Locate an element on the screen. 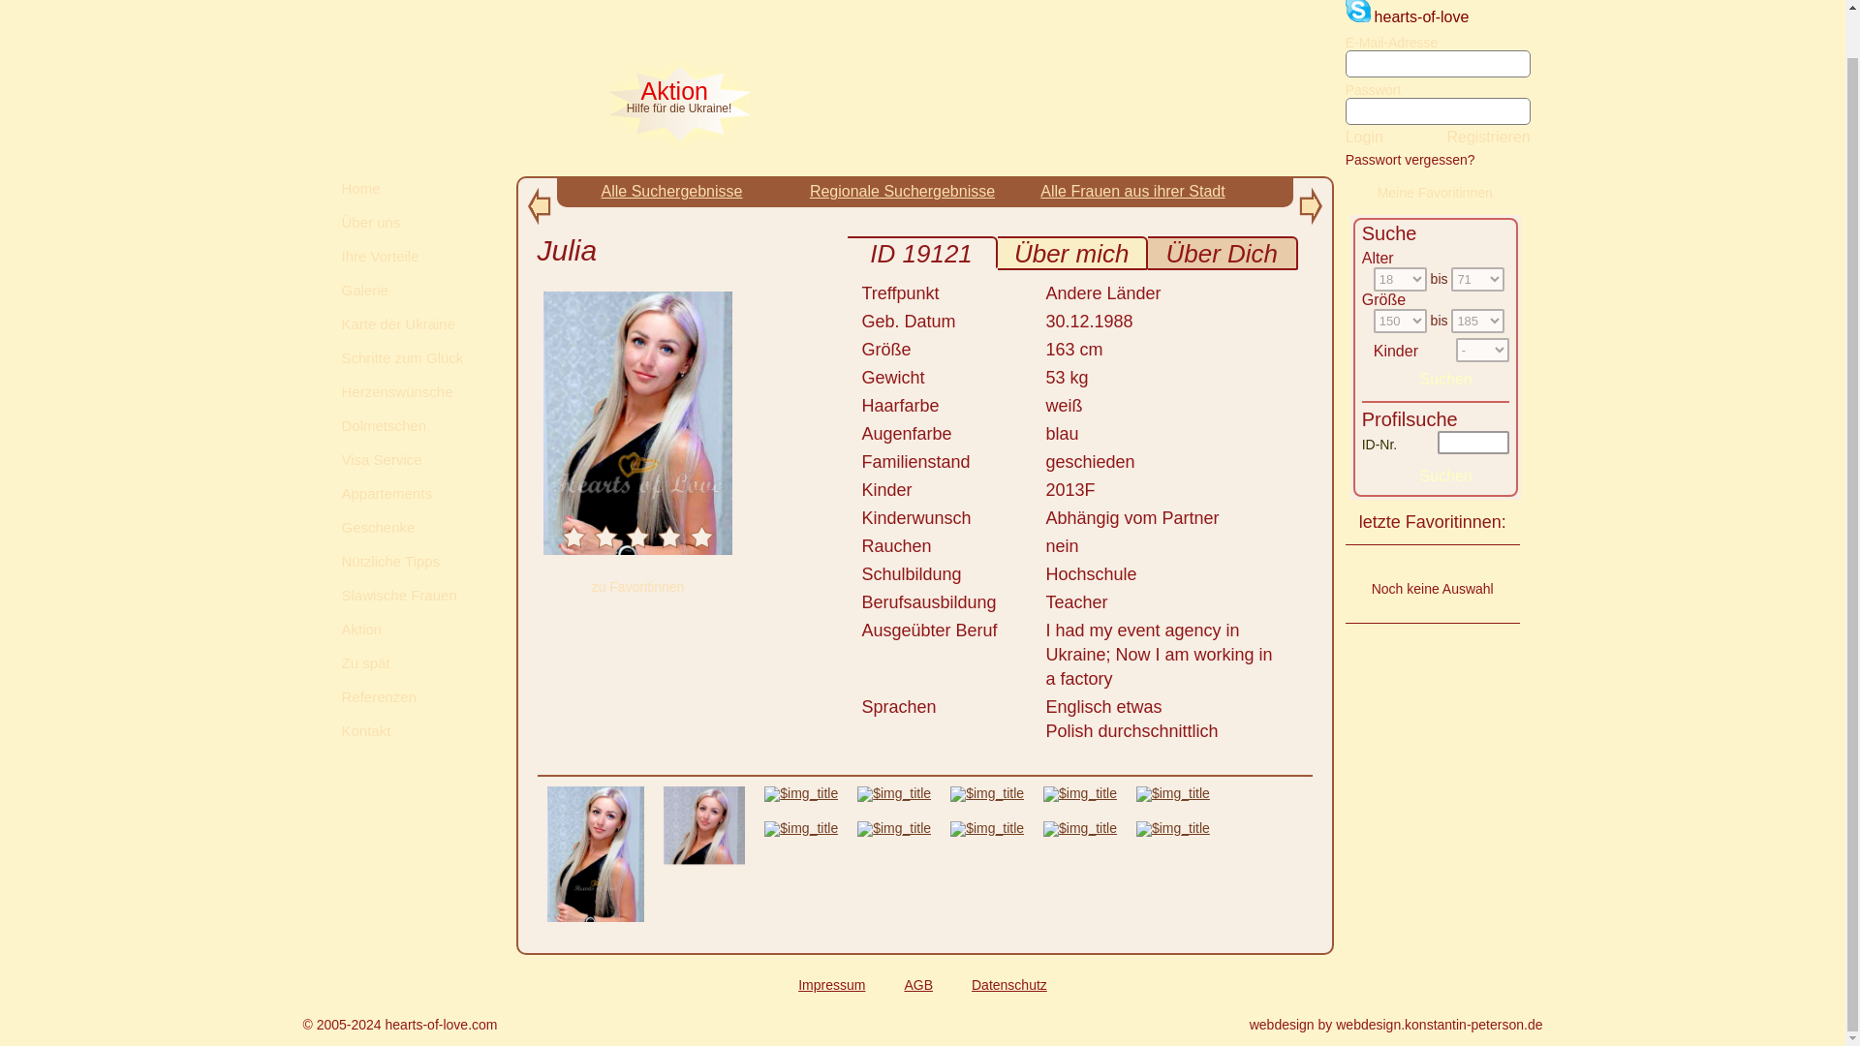  Login is located at coordinates (1364, 137).